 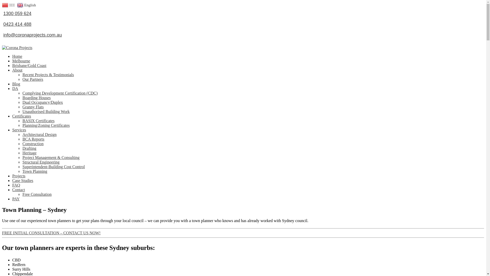 What do you see at coordinates (243, 35) in the screenshot?
I see `info@coronaprojects.com.au` at bounding box center [243, 35].